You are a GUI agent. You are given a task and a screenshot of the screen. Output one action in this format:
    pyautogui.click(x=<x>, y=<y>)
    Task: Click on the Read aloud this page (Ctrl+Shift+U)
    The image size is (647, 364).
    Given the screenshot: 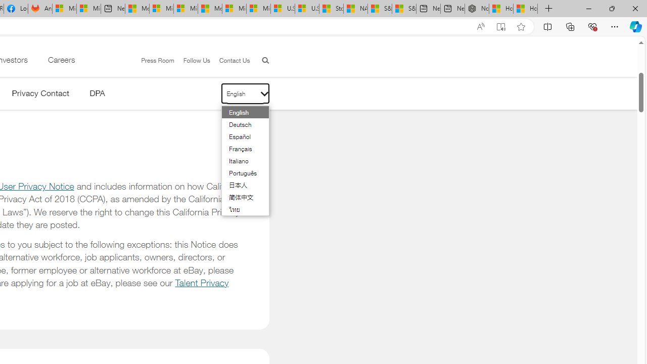 What is the action you would take?
    pyautogui.click(x=480, y=27)
    